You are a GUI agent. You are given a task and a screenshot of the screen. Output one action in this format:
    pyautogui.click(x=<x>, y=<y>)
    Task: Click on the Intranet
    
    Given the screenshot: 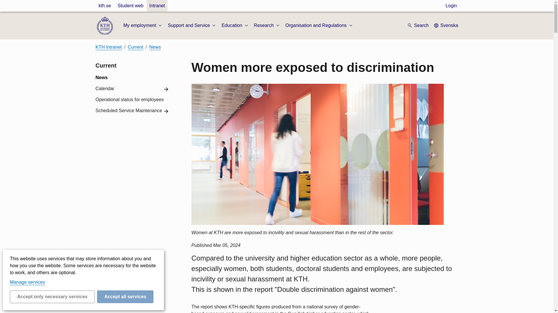 What is the action you would take?
    pyautogui.click(x=157, y=6)
    